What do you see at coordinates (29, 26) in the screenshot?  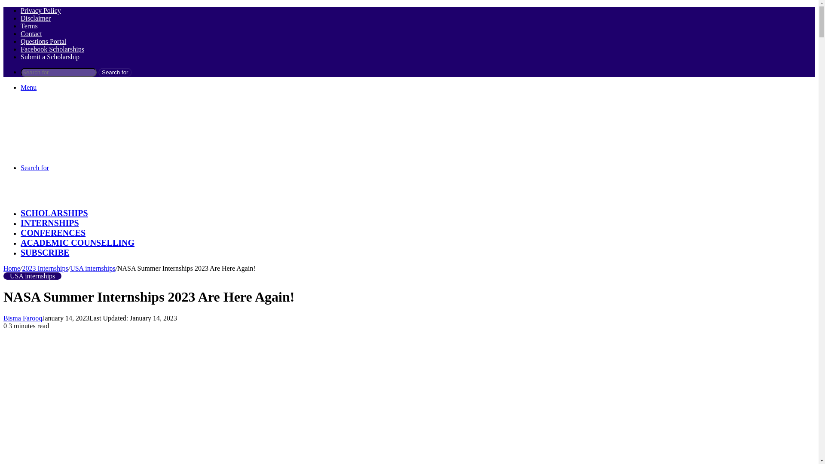 I see `Terms` at bounding box center [29, 26].